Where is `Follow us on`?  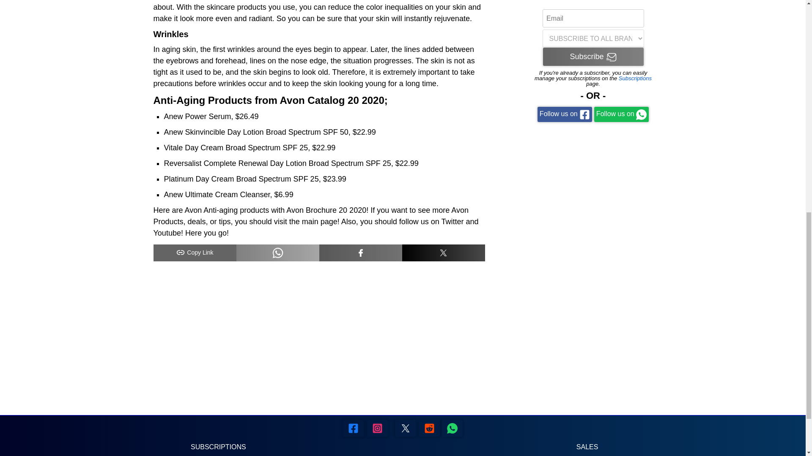 Follow us on is located at coordinates (622, 114).